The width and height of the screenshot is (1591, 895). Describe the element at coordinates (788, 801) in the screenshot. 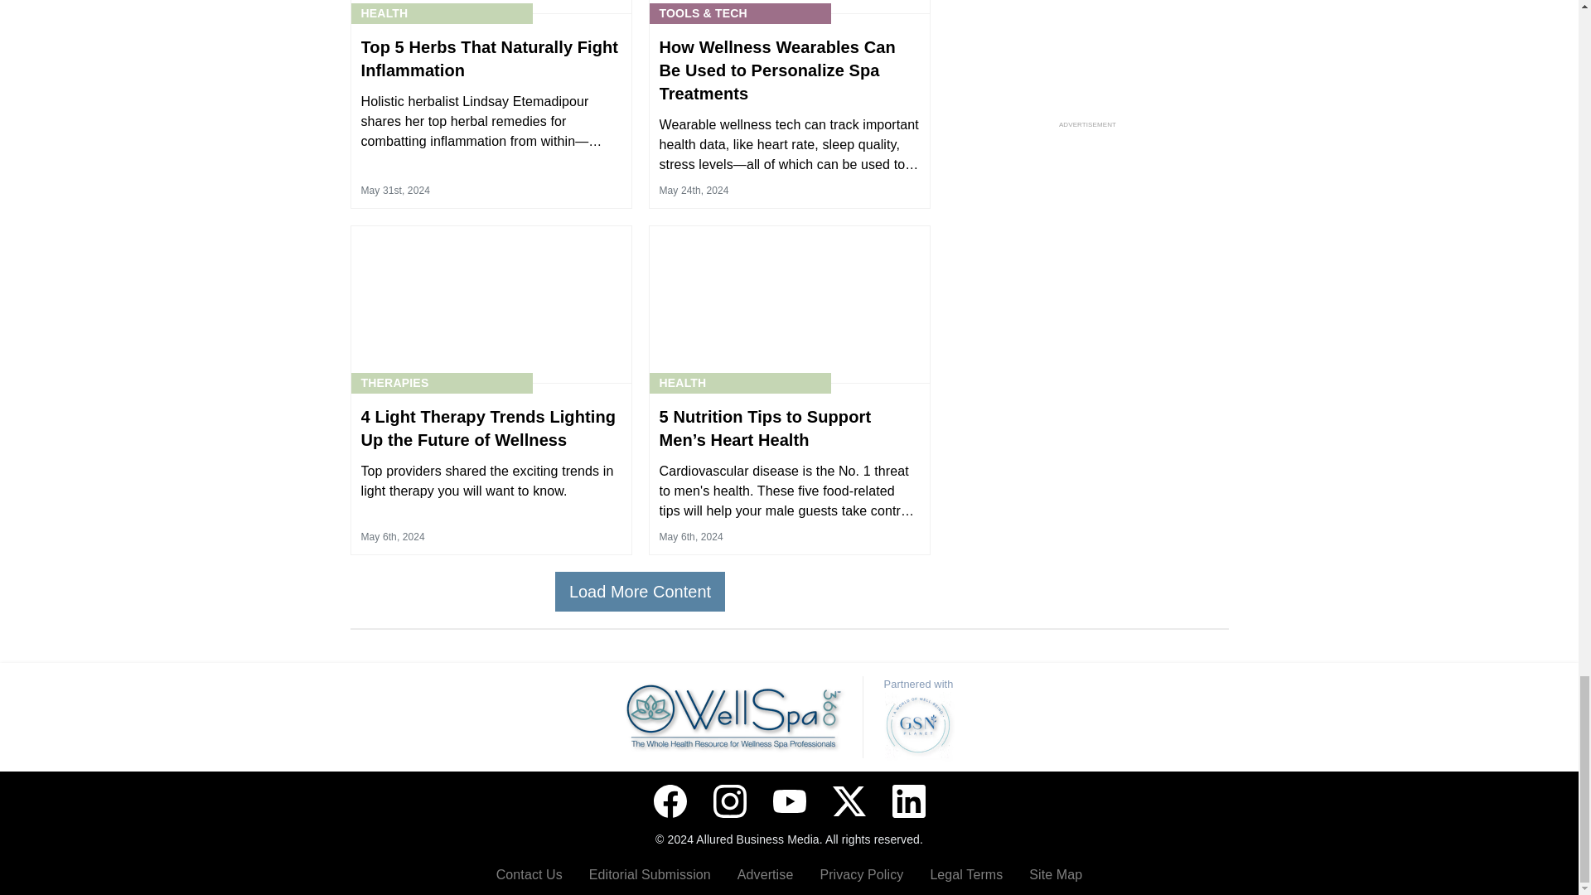

I see `YouTube icon` at that location.